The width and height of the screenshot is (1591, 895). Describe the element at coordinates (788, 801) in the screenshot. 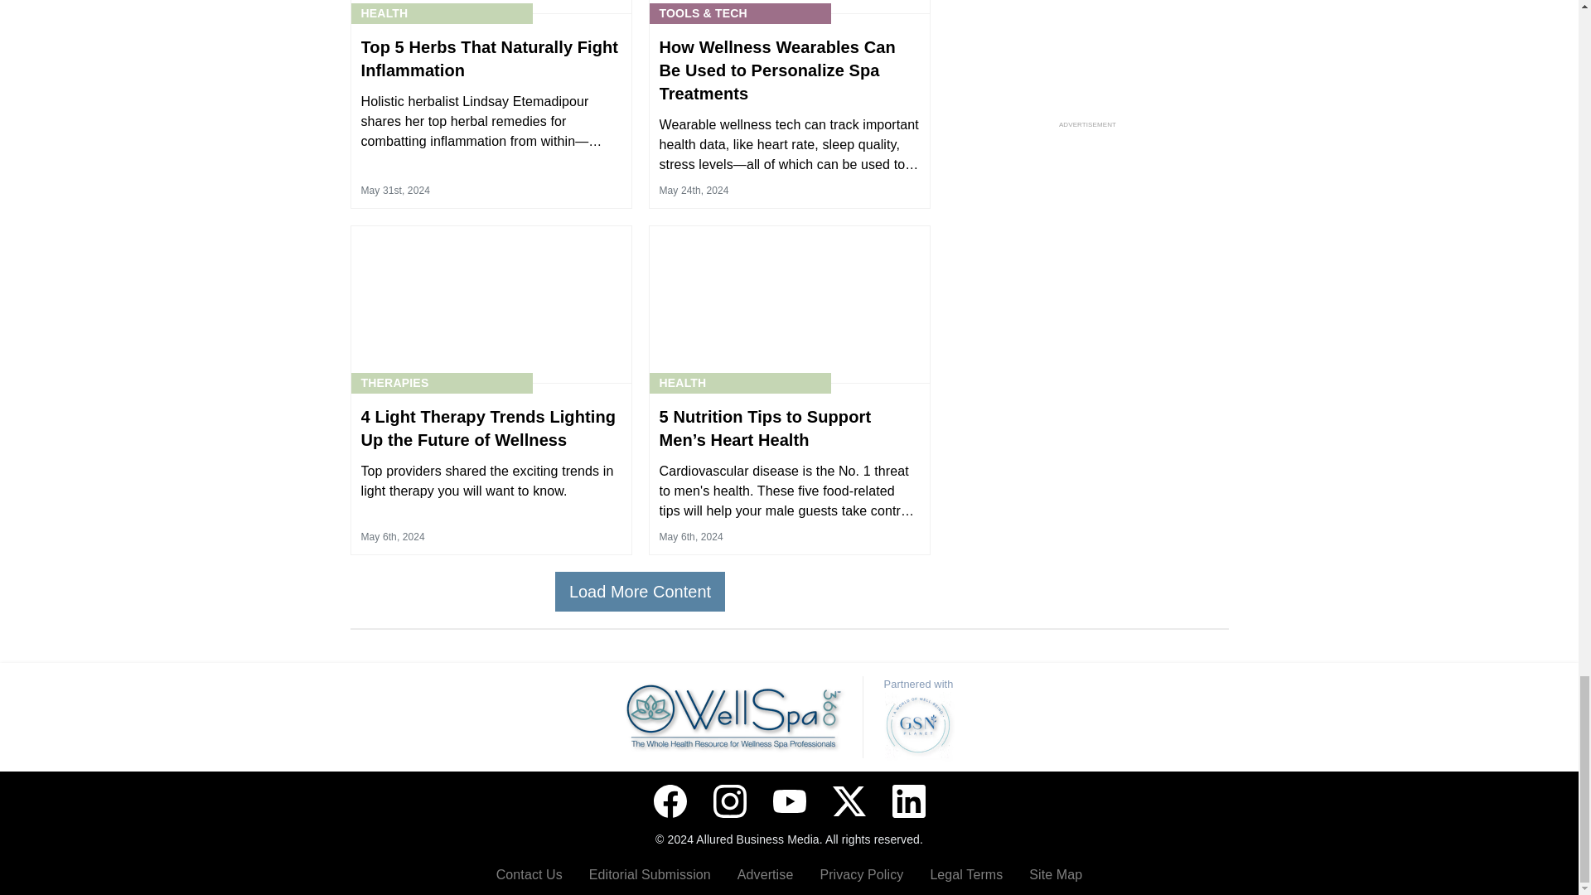

I see `YouTube icon` at that location.